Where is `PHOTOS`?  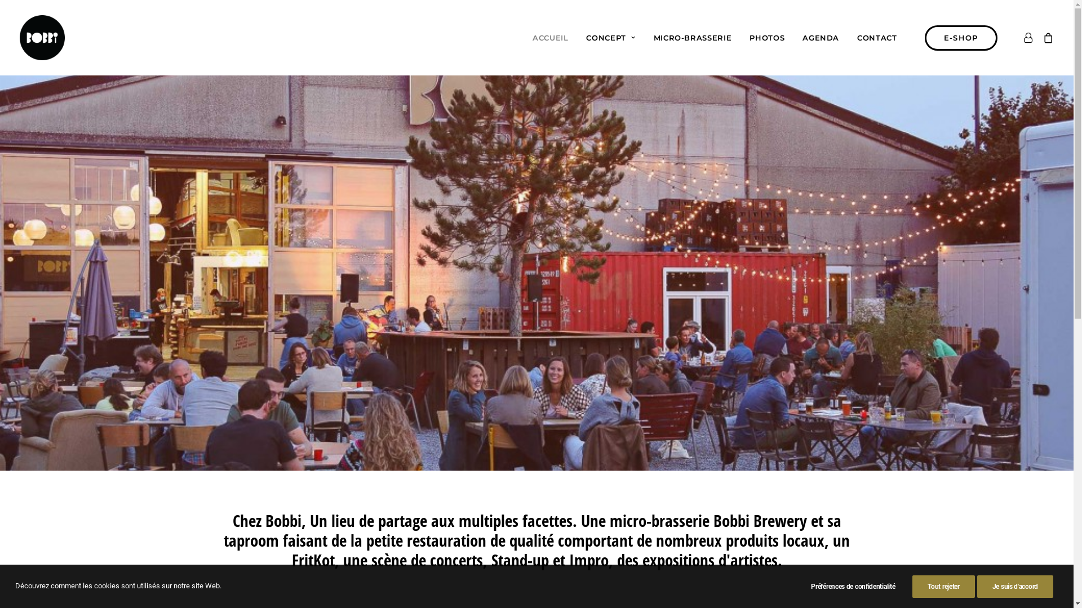
PHOTOS is located at coordinates (767, 38).